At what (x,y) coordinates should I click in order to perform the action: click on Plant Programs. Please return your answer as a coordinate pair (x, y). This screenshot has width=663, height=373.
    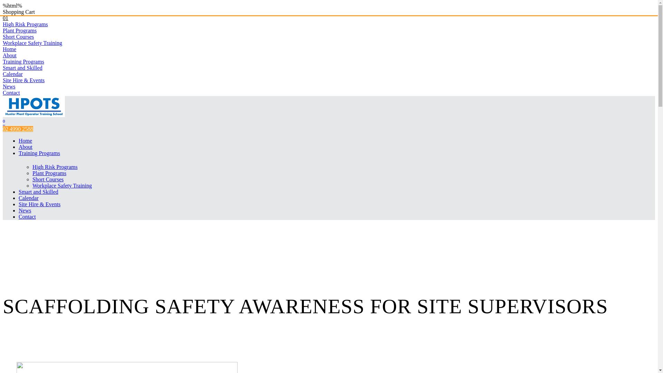
    Looking at the image, I should click on (20, 30).